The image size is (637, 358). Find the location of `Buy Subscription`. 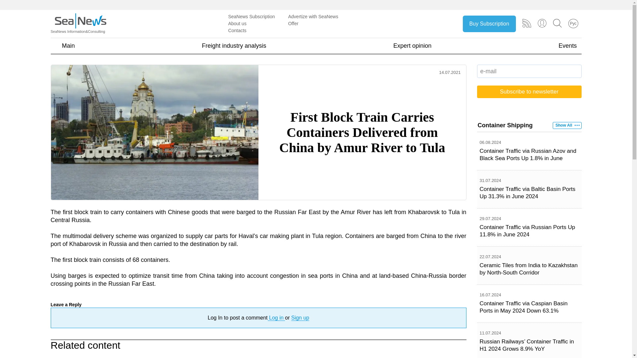

Buy Subscription is located at coordinates (489, 24).